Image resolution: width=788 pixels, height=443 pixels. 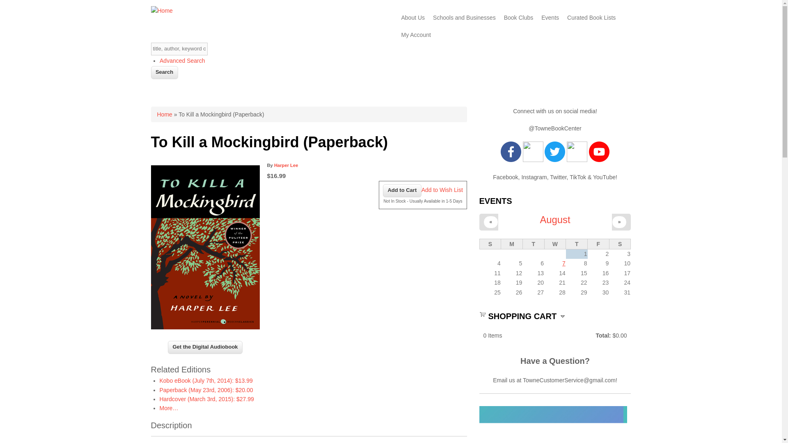 What do you see at coordinates (491, 222) in the screenshot?
I see `Navigate to previous month` at bounding box center [491, 222].